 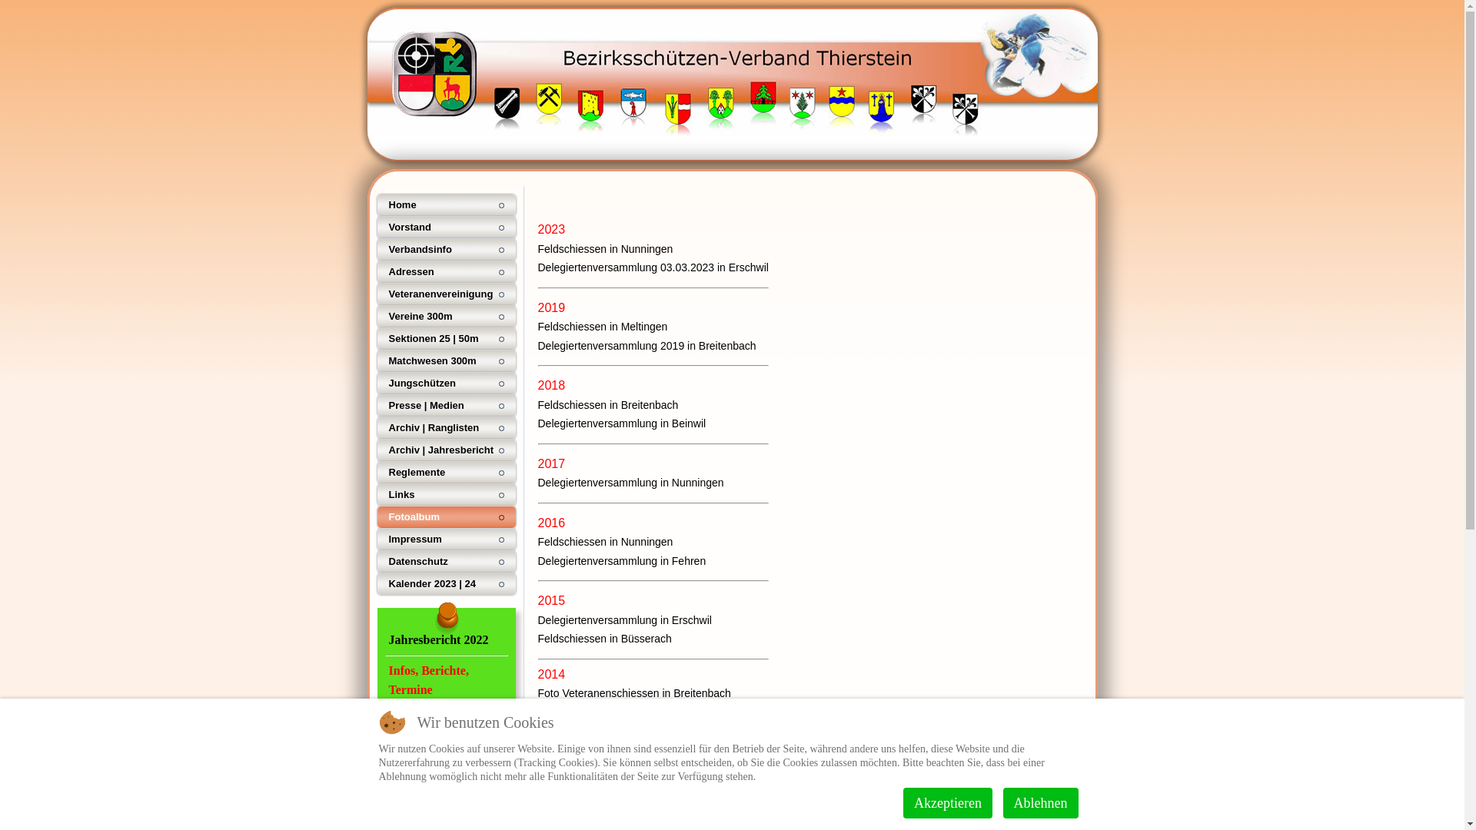 What do you see at coordinates (446, 250) in the screenshot?
I see `Verbandsinfo` at bounding box center [446, 250].